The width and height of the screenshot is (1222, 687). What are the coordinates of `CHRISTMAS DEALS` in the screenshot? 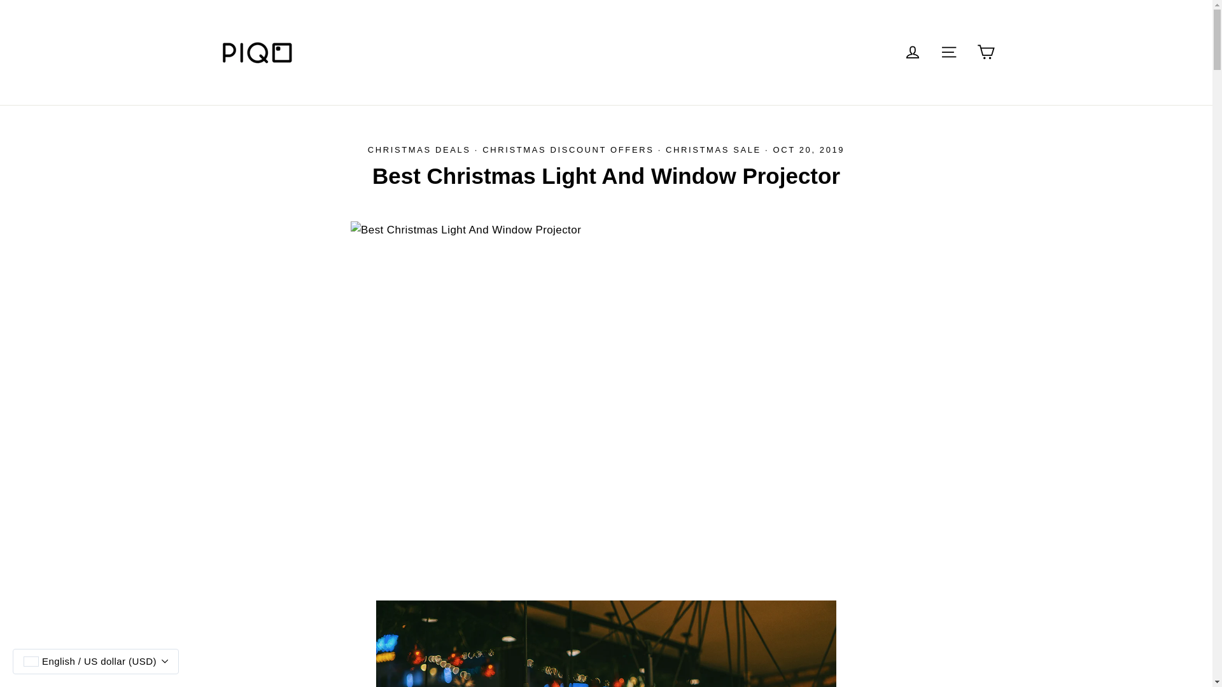 It's located at (419, 149).